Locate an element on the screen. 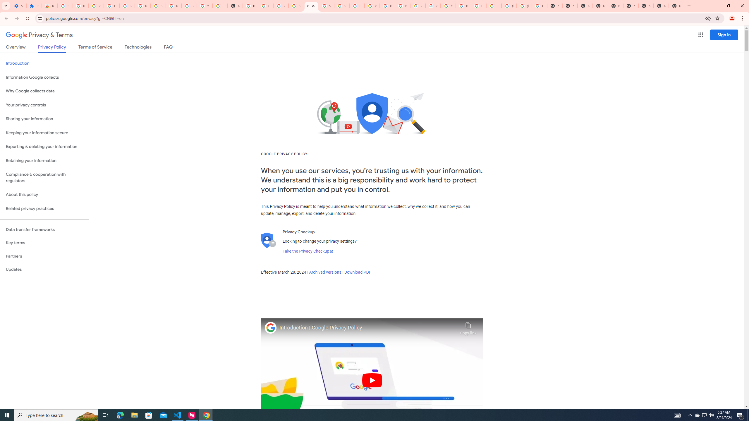  Privacy Help Center - Policies Help is located at coordinates (387, 6).